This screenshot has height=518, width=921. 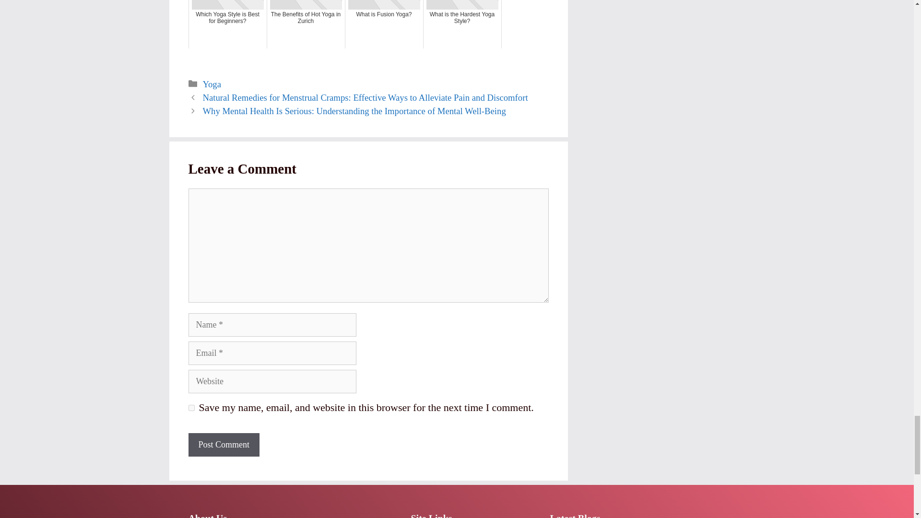 I want to click on Post Comment, so click(x=224, y=444).